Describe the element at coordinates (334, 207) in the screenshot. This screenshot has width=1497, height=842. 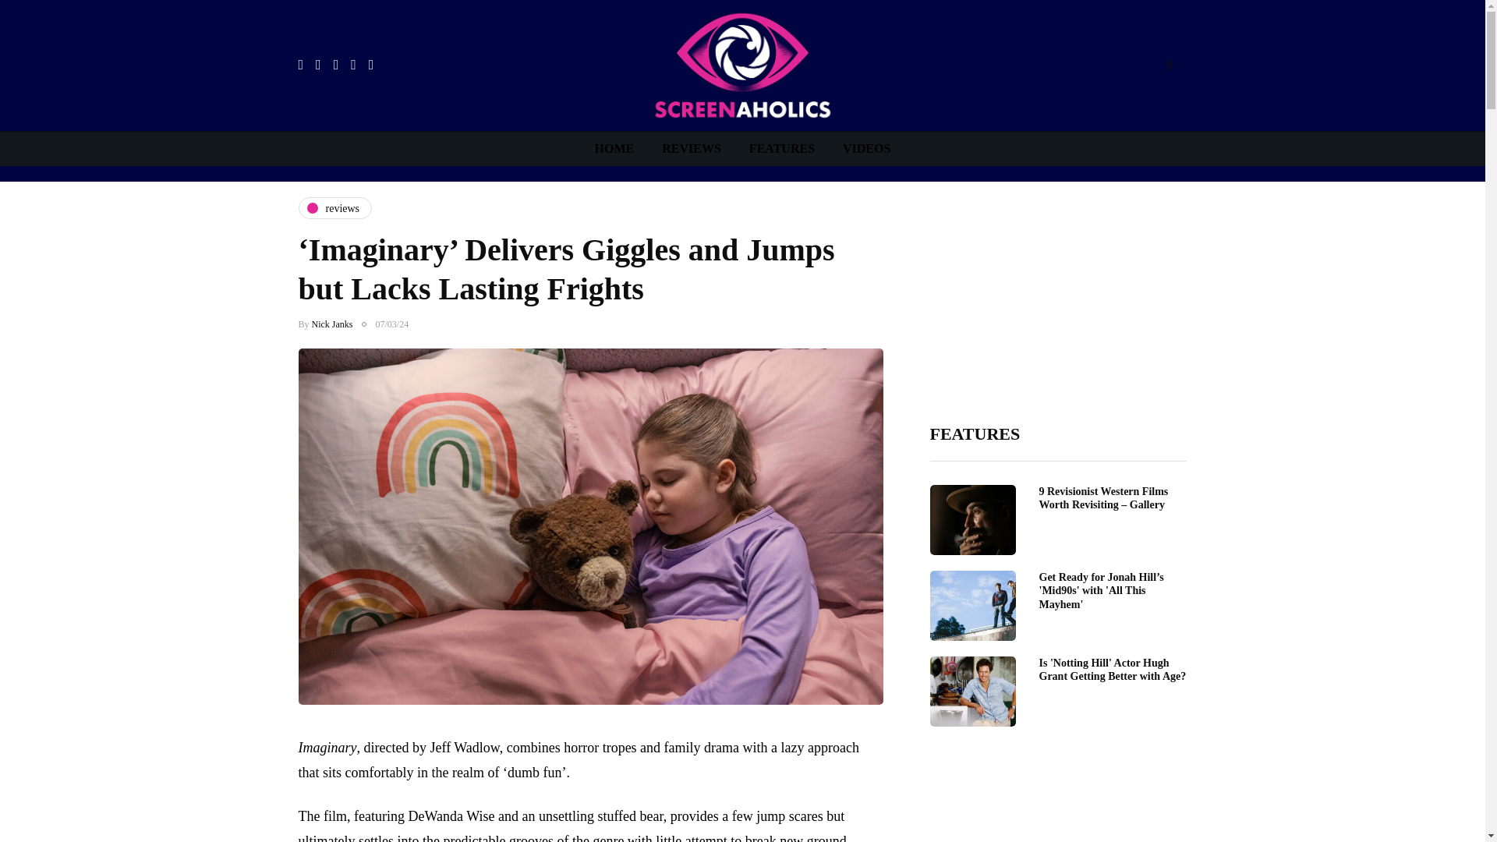
I see `reviews` at that location.